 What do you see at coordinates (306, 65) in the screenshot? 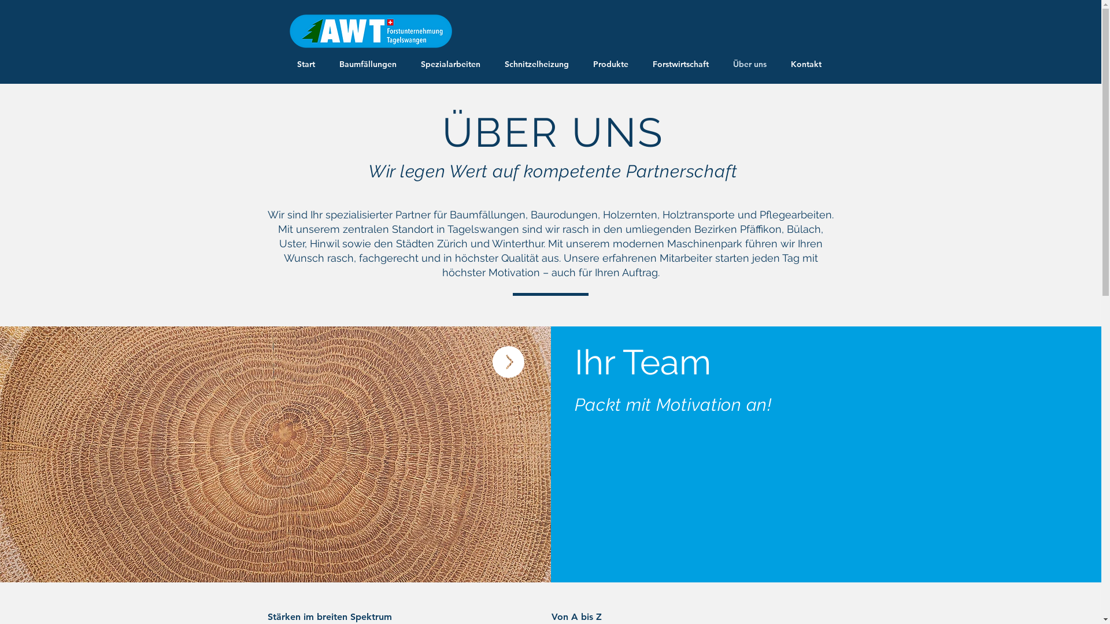
I see `Start` at bounding box center [306, 65].